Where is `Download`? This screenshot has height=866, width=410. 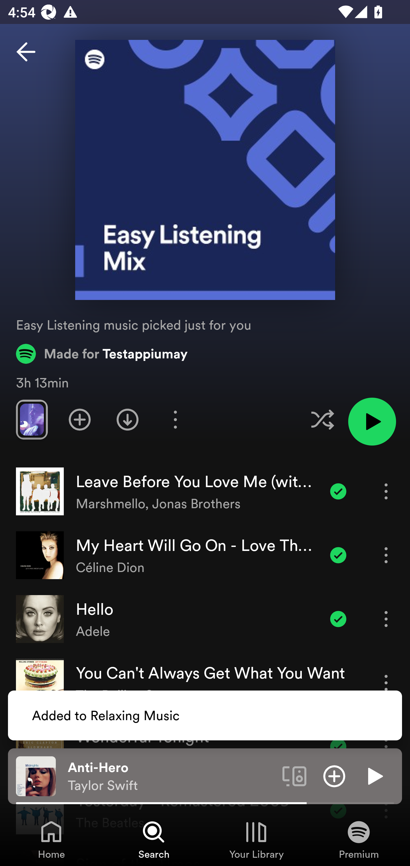 Download is located at coordinates (128, 419).